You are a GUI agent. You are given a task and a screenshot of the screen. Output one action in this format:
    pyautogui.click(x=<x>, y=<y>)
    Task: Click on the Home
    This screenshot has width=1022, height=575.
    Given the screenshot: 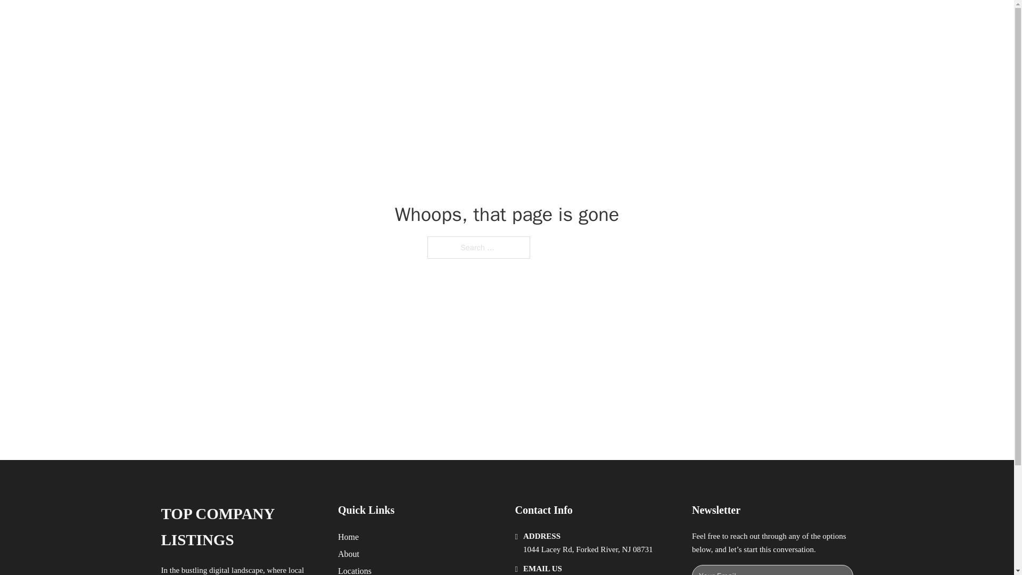 What is the action you would take?
    pyautogui.click(x=348, y=537)
    